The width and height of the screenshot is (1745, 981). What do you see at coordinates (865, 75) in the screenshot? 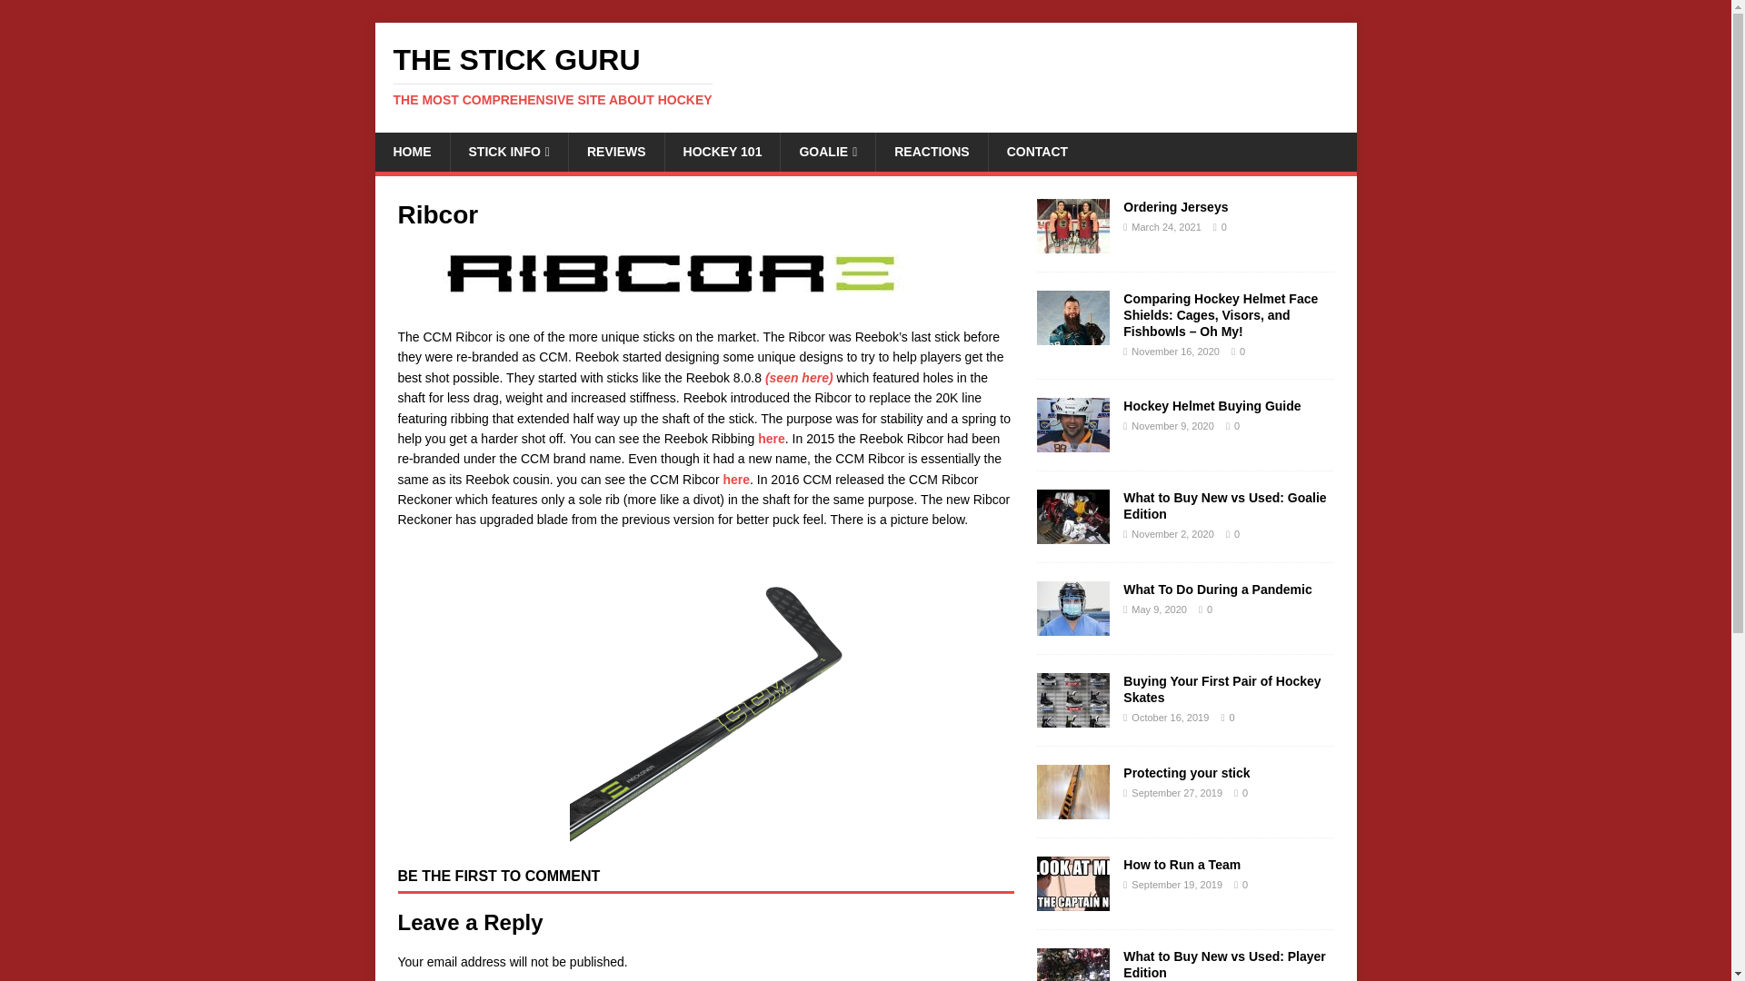
I see `The Stick Guru` at bounding box center [865, 75].